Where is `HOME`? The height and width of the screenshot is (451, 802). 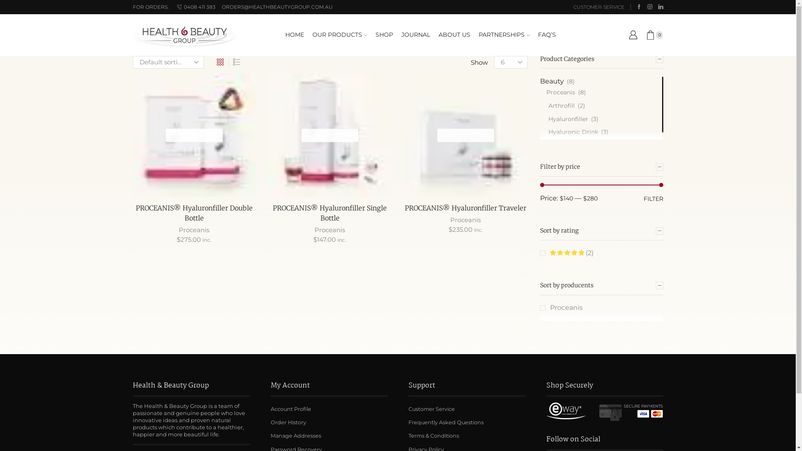 HOME is located at coordinates (295, 35).